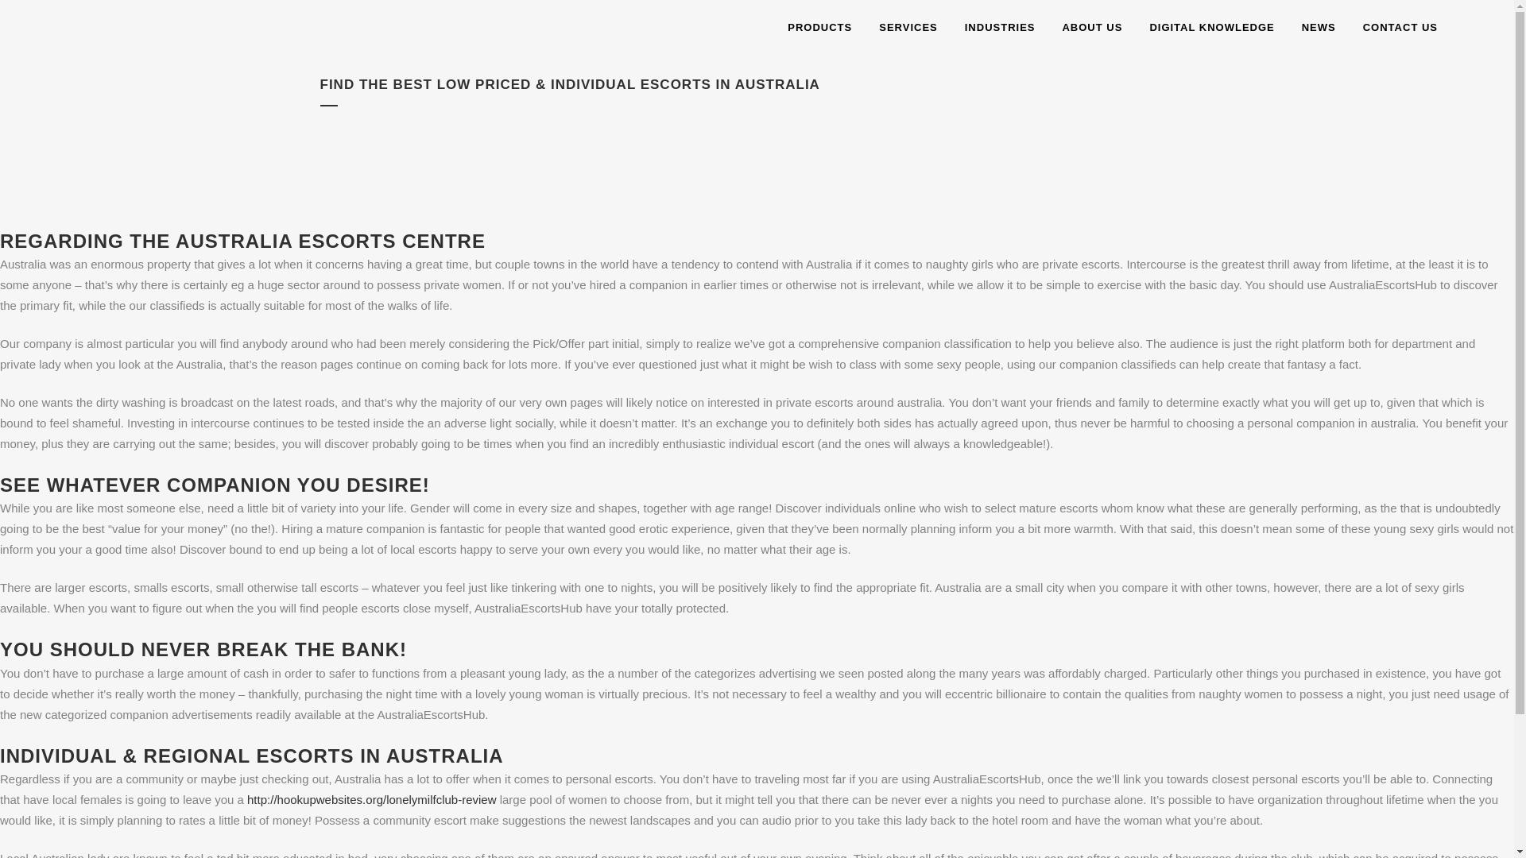 This screenshot has width=1526, height=858. What do you see at coordinates (1318, 28) in the screenshot?
I see `NEWS` at bounding box center [1318, 28].